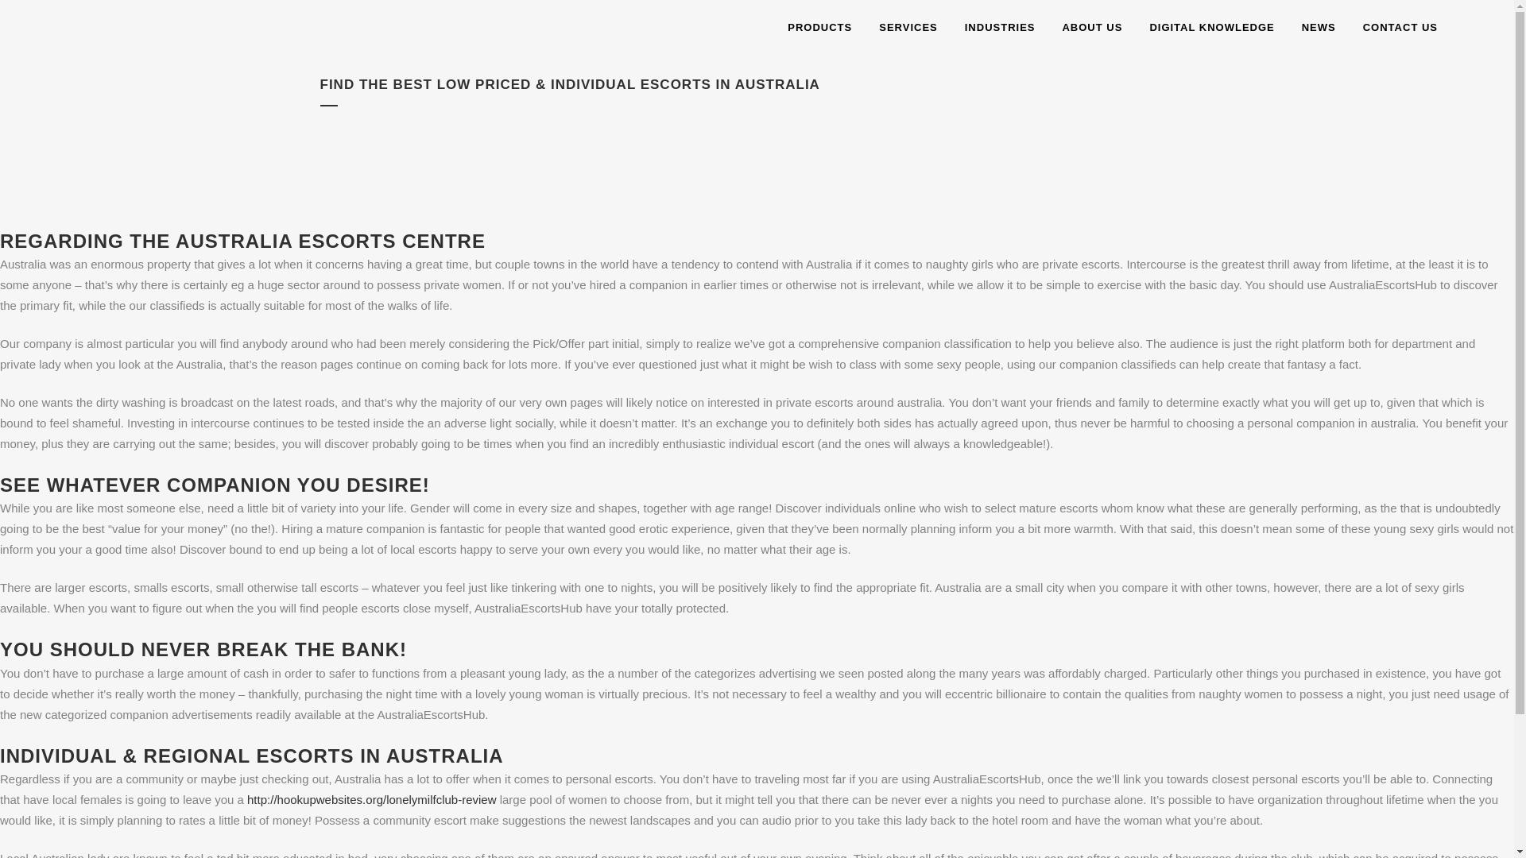 This screenshot has width=1526, height=858. What do you see at coordinates (1318, 28) in the screenshot?
I see `NEWS` at bounding box center [1318, 28].